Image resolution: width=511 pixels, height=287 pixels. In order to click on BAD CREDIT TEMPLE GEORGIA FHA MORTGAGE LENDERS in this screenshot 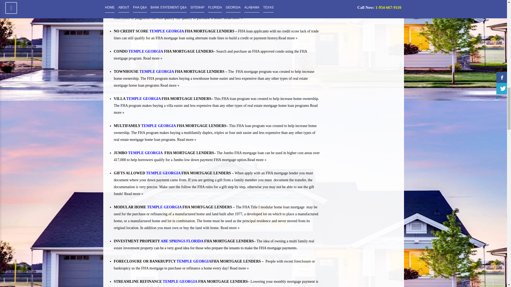, I will do `click(168, 4)`.